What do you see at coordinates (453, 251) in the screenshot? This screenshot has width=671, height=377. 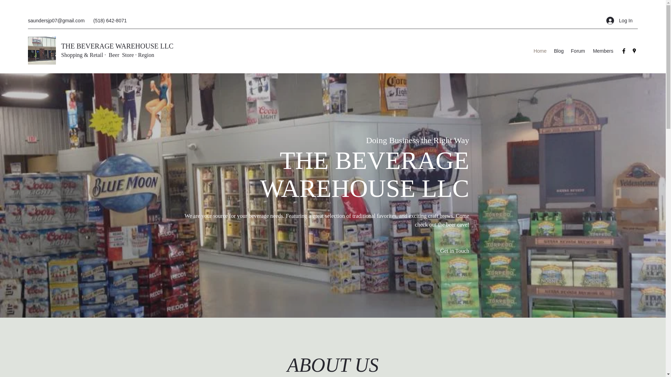 I see `Get in Touch` at bounding box center [453, 251].